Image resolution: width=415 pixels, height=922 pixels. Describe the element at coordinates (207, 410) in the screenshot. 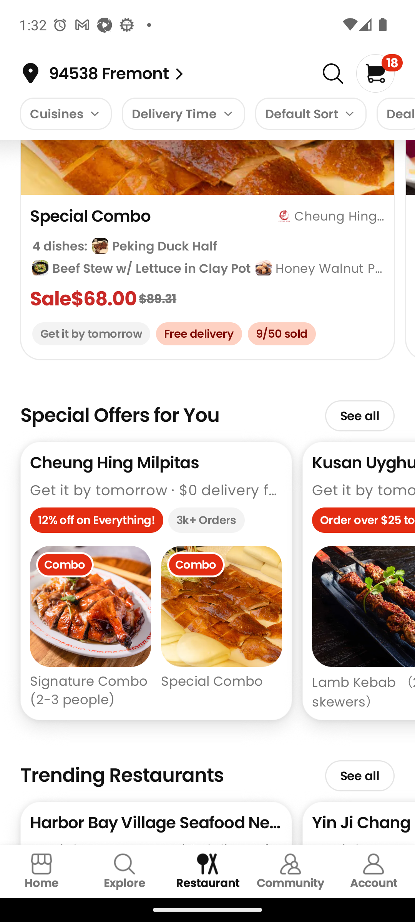

I see `Special Offers for You See all` at that location.